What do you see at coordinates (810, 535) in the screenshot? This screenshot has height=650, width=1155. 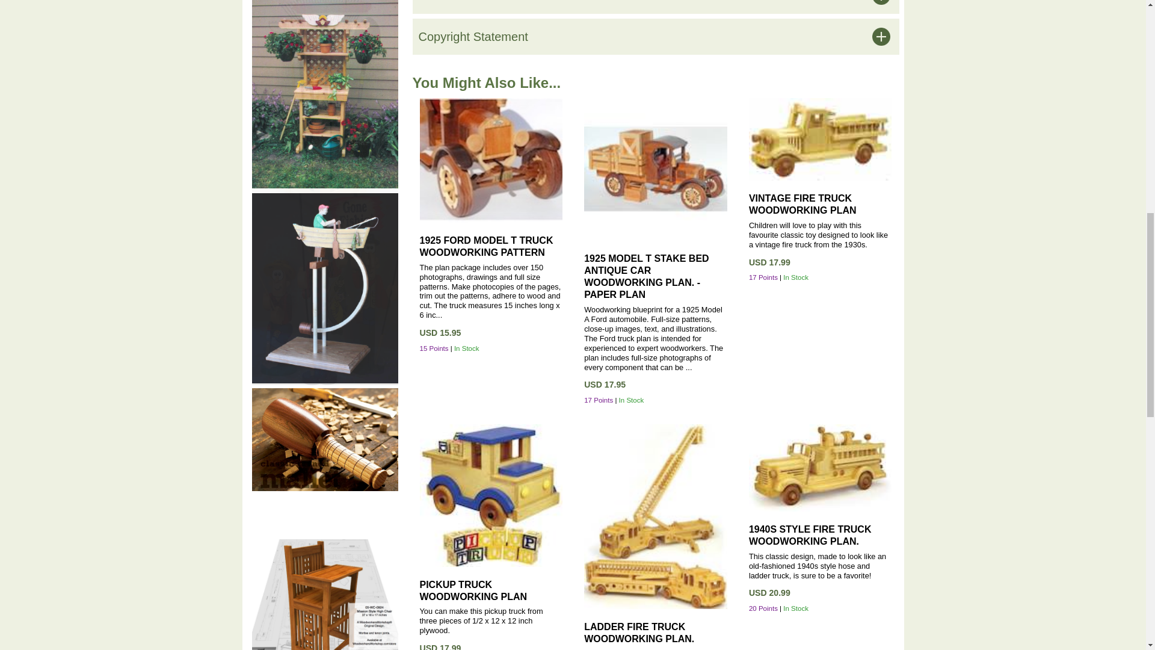 I see `1940s Style Fire Truck Woodworking Plan.` at bounding box center [810, 535].